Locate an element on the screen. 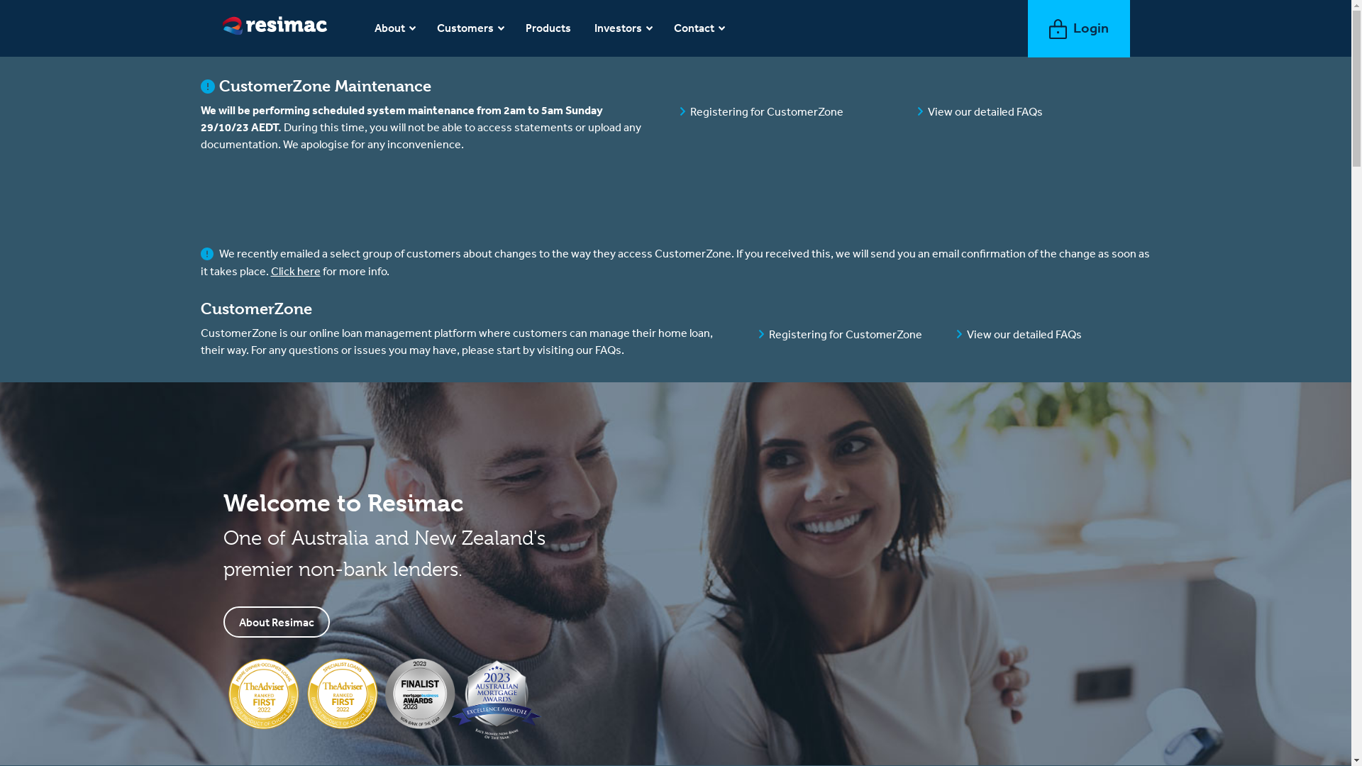 The width and height of the screenshot is (1362, 766). About Resimac is located at coordinates (277, 622).